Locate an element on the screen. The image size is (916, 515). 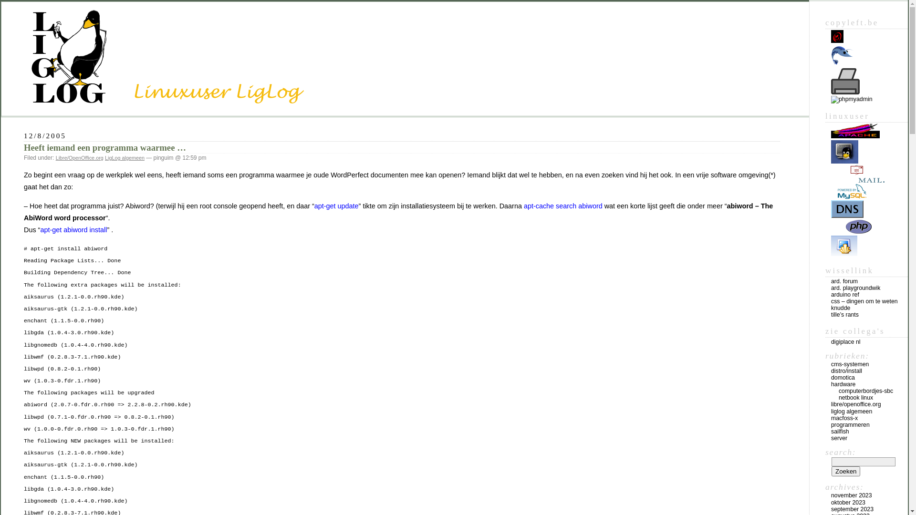
CUPS printerbeheer op mijn localhost is located at coordinates (845, 81).